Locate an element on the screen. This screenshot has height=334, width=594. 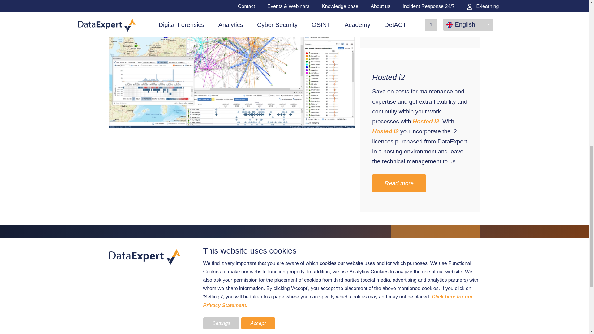
Services is located at coordinates (335, 244).